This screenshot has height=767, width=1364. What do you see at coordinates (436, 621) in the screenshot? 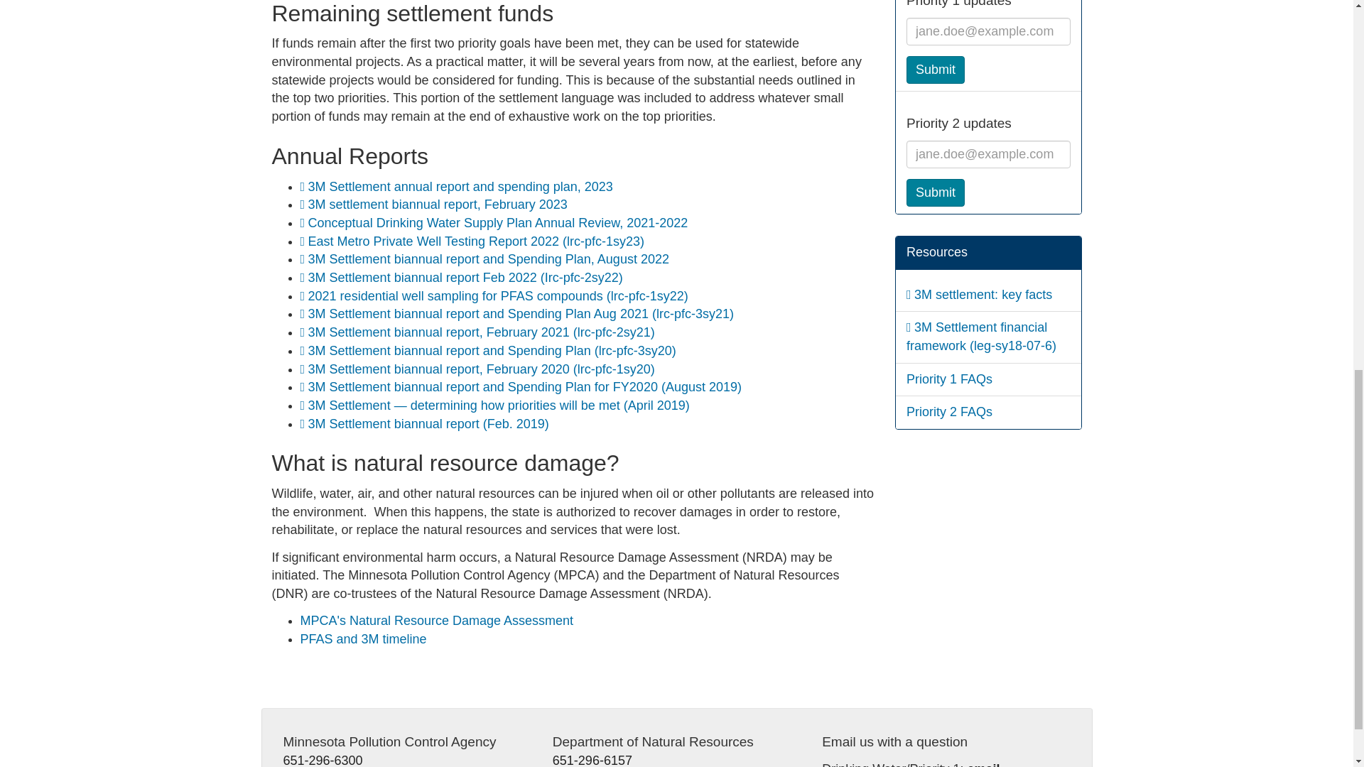
I see `MPCA's Natural Resource Damage Assessment` at bounding box center [436, 621].